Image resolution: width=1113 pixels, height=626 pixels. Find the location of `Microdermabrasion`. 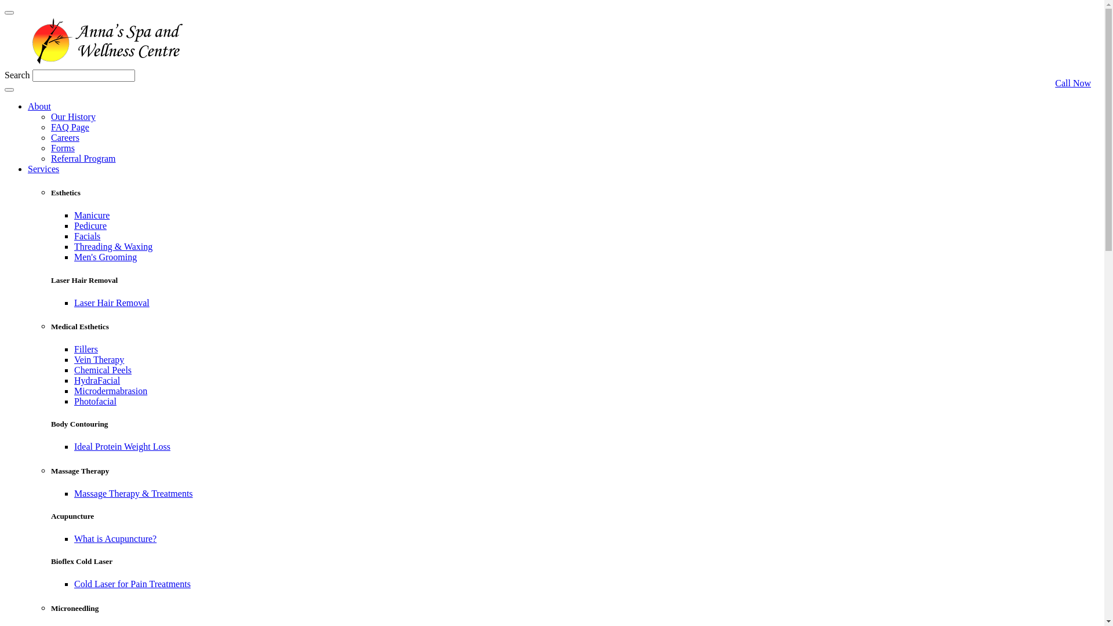

Microdermabrasion is located at coordinates (111, 391).